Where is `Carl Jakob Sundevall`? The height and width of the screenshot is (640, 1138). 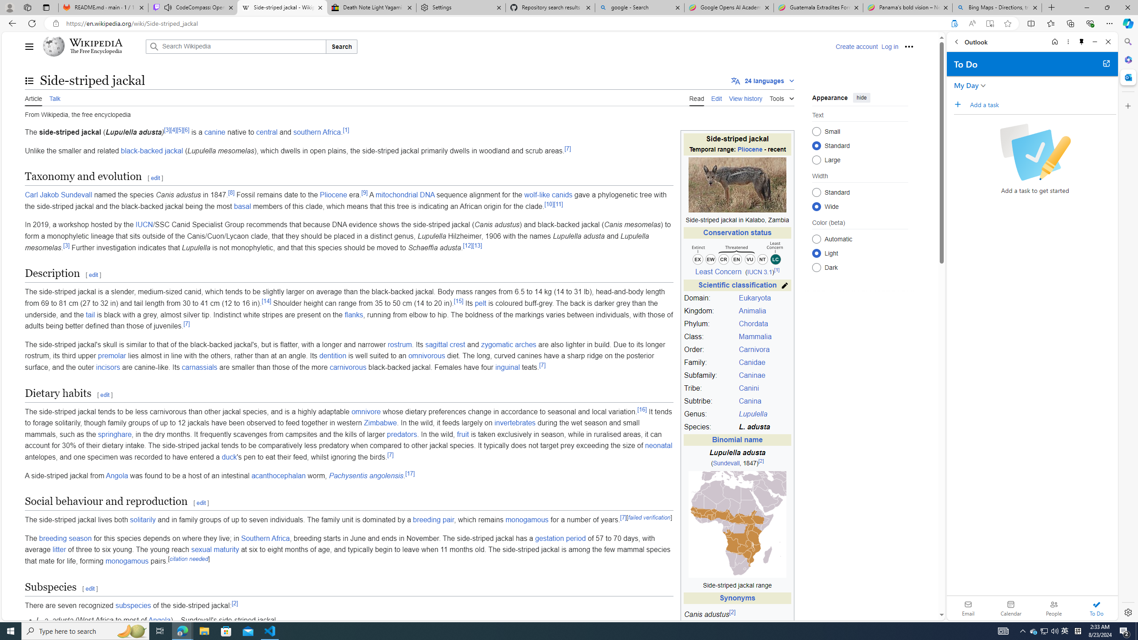 Carl Jakob Sundevall is located at coordinates (59, 195).